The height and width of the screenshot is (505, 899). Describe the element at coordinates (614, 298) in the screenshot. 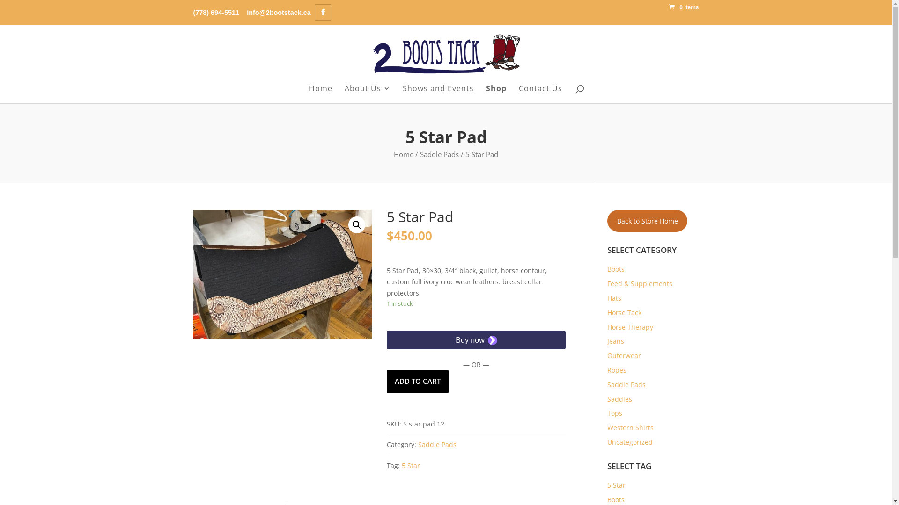

I see `Hats` at that location.